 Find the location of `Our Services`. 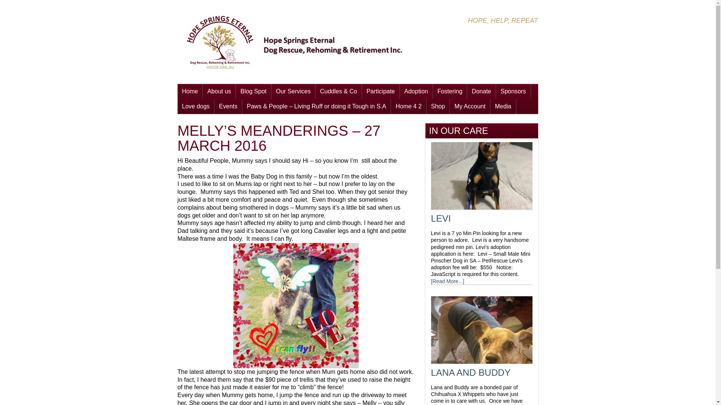

Our Services is located at coordinates (293, 91).